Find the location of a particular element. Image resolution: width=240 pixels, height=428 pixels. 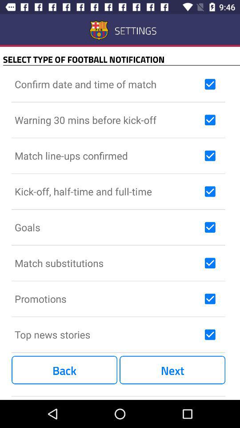

turn on top news stories item is located at coordinates (108, 334).